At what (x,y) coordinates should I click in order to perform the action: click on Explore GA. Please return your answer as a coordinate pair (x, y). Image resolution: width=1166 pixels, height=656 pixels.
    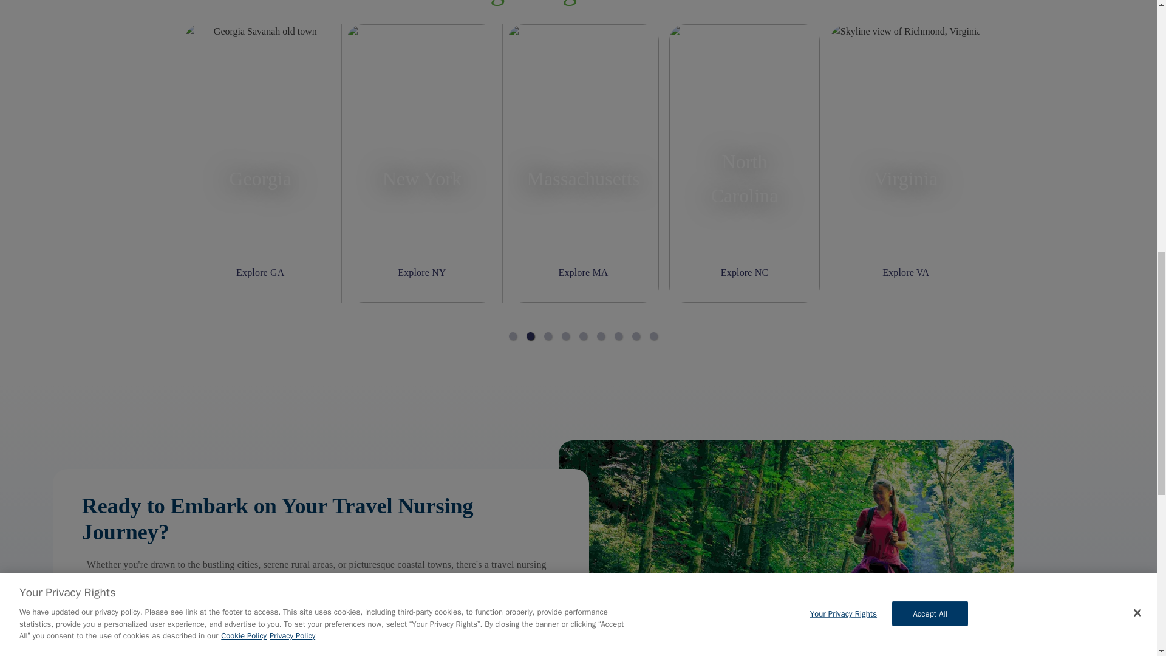
    Looking at the image, I should click on (260, 272).